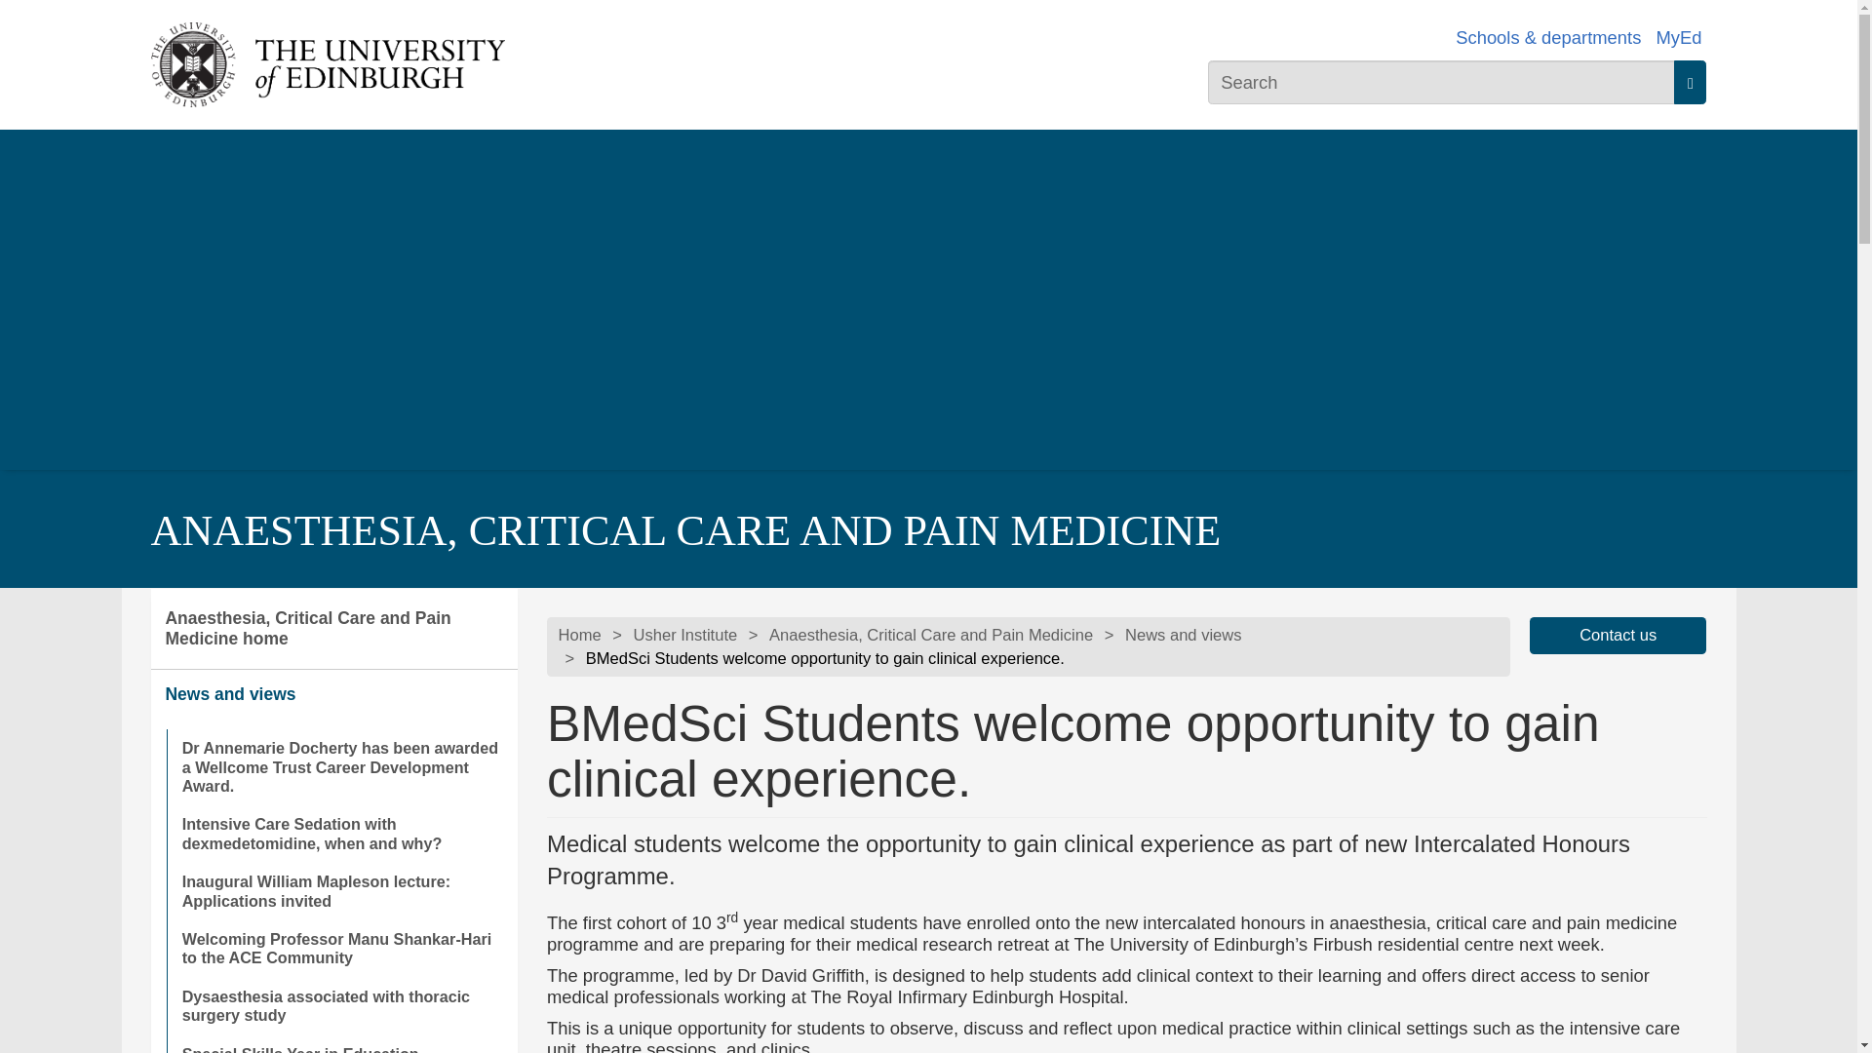 This screenshot has height=1053, width=1872. I want to click on Anaesthesia, Critical Care and Pain Medicine home, so click(333, 628).